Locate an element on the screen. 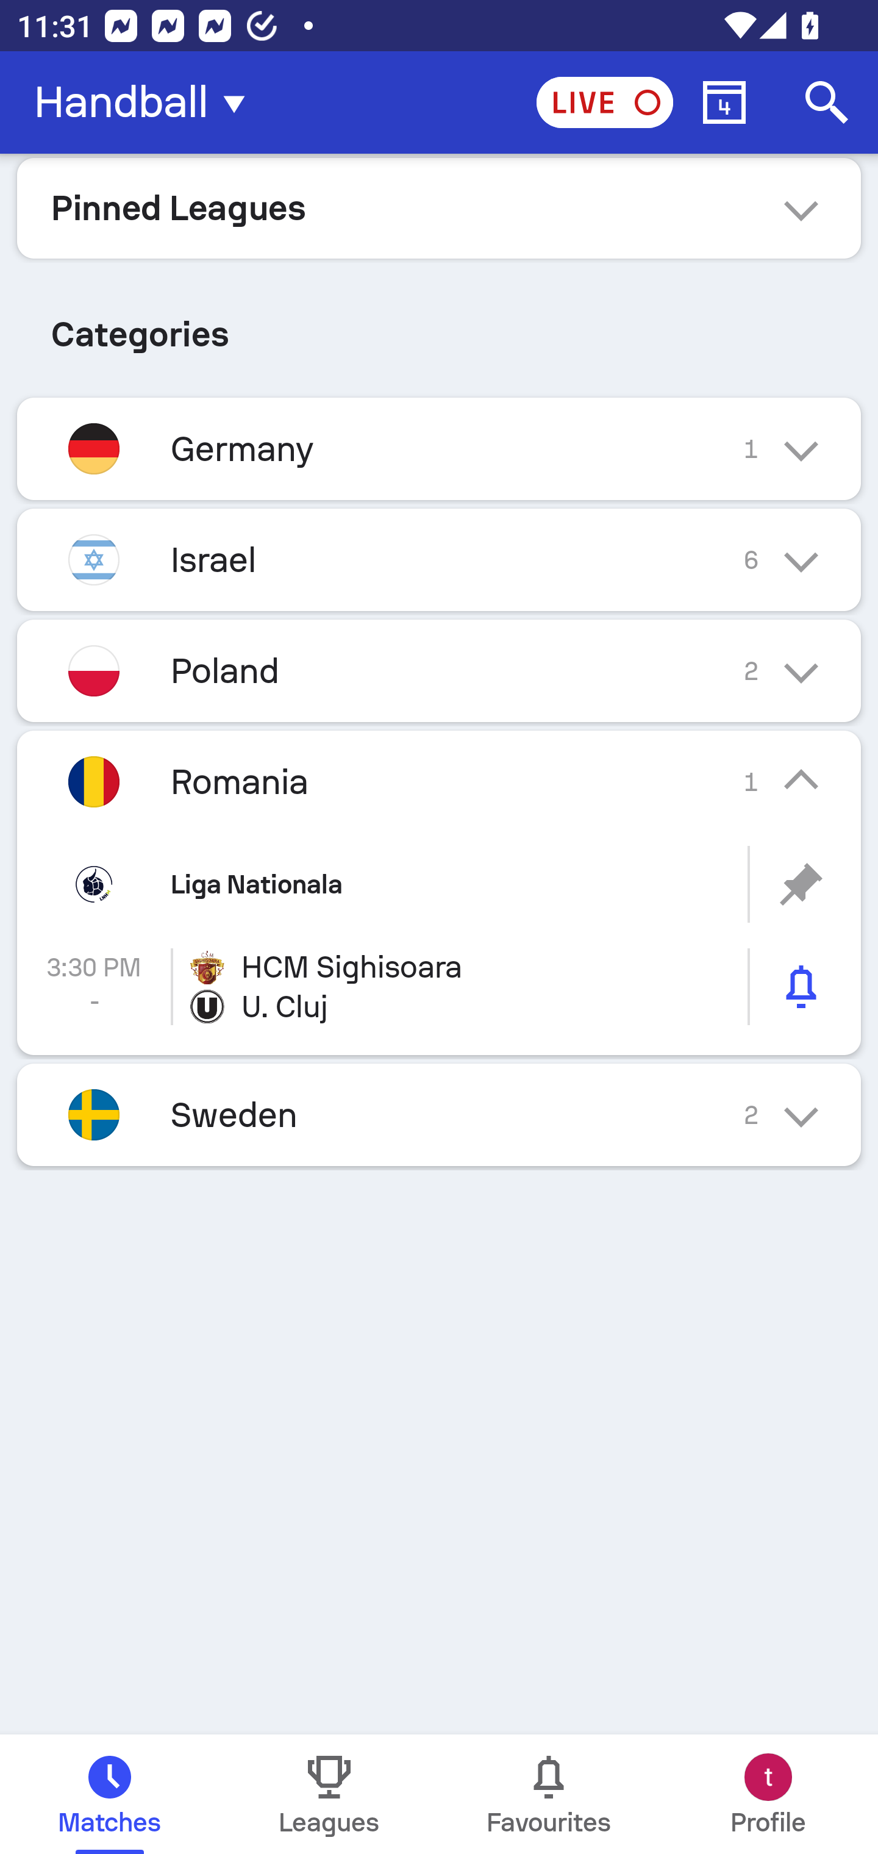  Favourites is located at coordinates (549, 1794).